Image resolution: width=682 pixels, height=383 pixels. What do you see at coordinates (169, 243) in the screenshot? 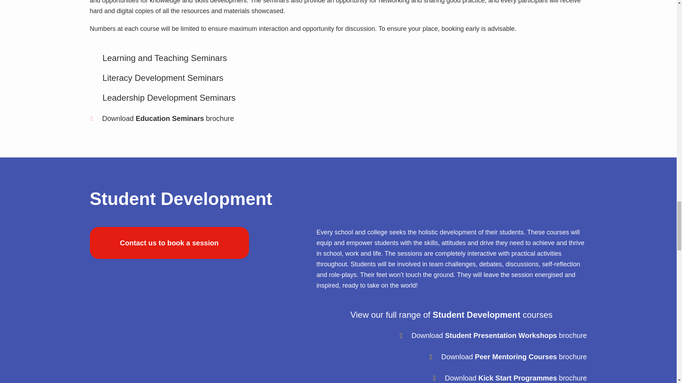
I see `Book now` at bounding box center [169, 243].